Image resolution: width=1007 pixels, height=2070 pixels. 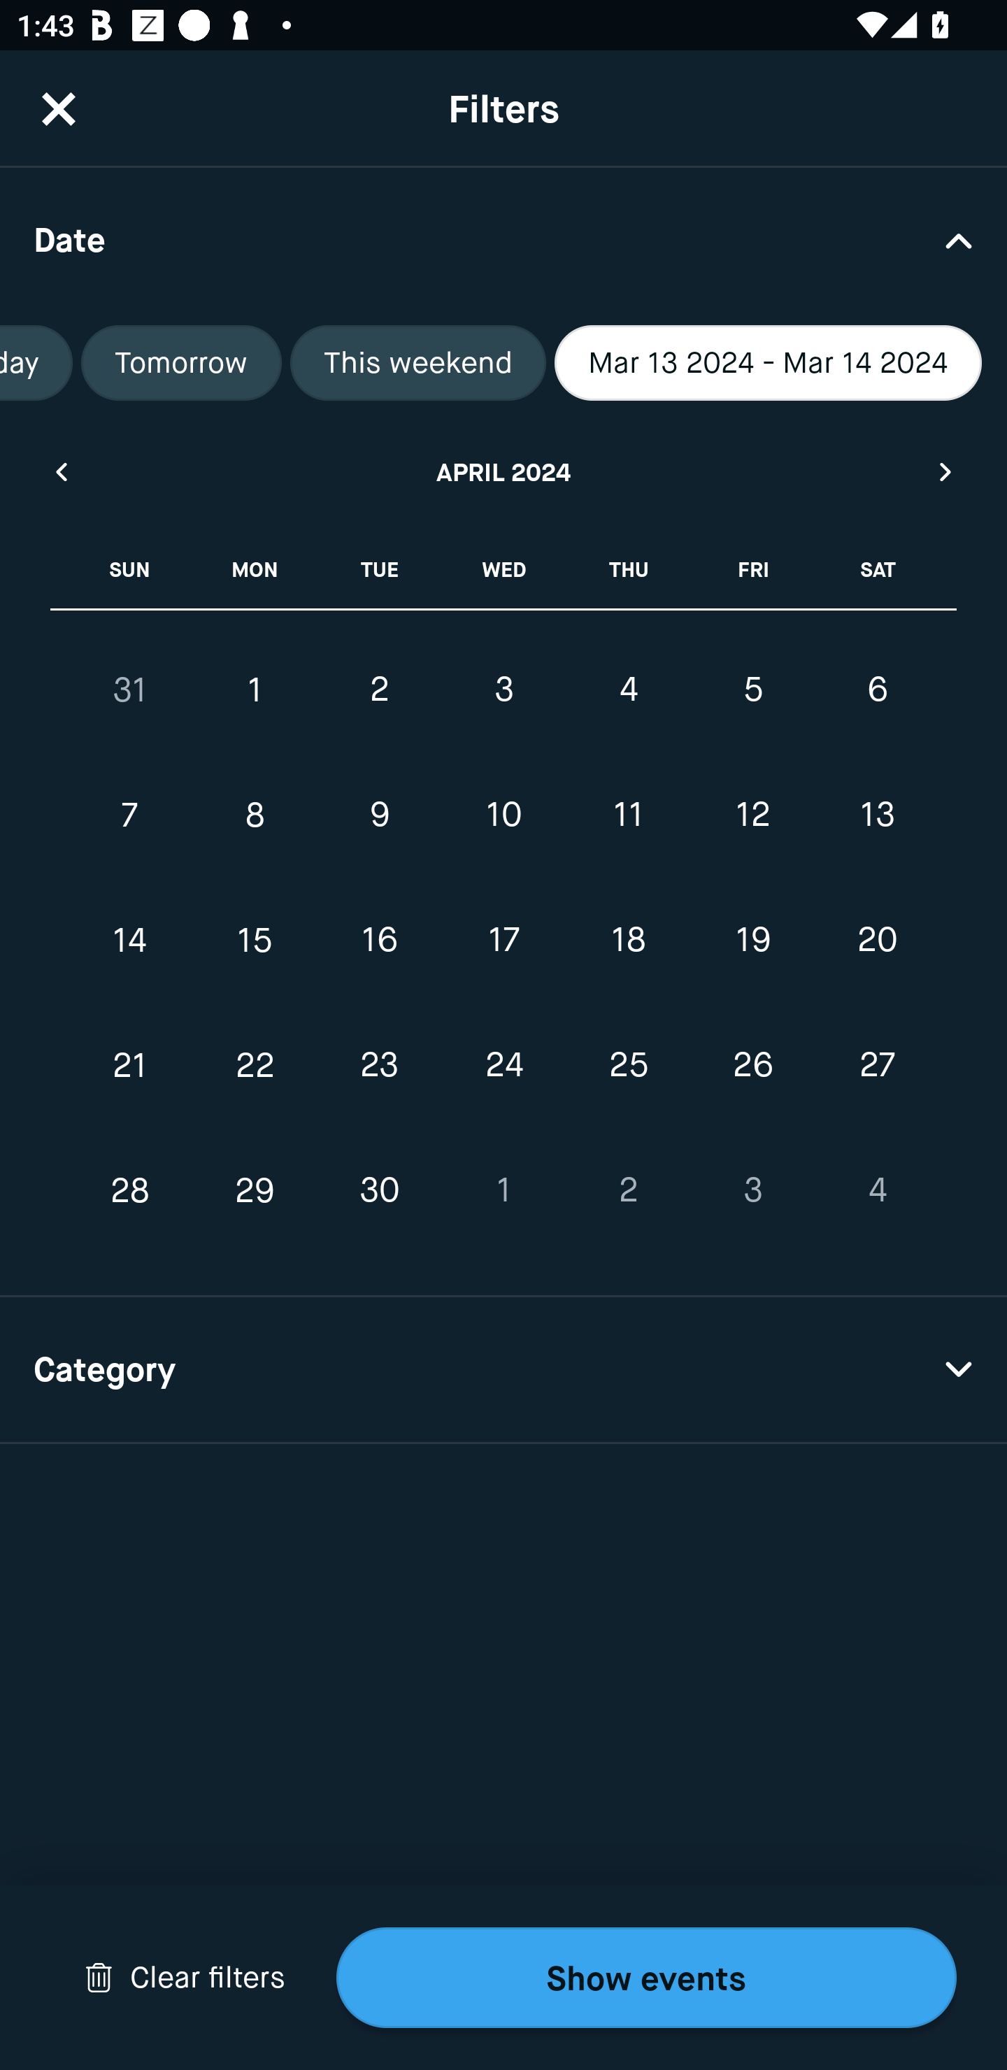 What do you see at coordinates (255, 1190) in the screenshot?
I see `29` at bounding box center [255, 1190].